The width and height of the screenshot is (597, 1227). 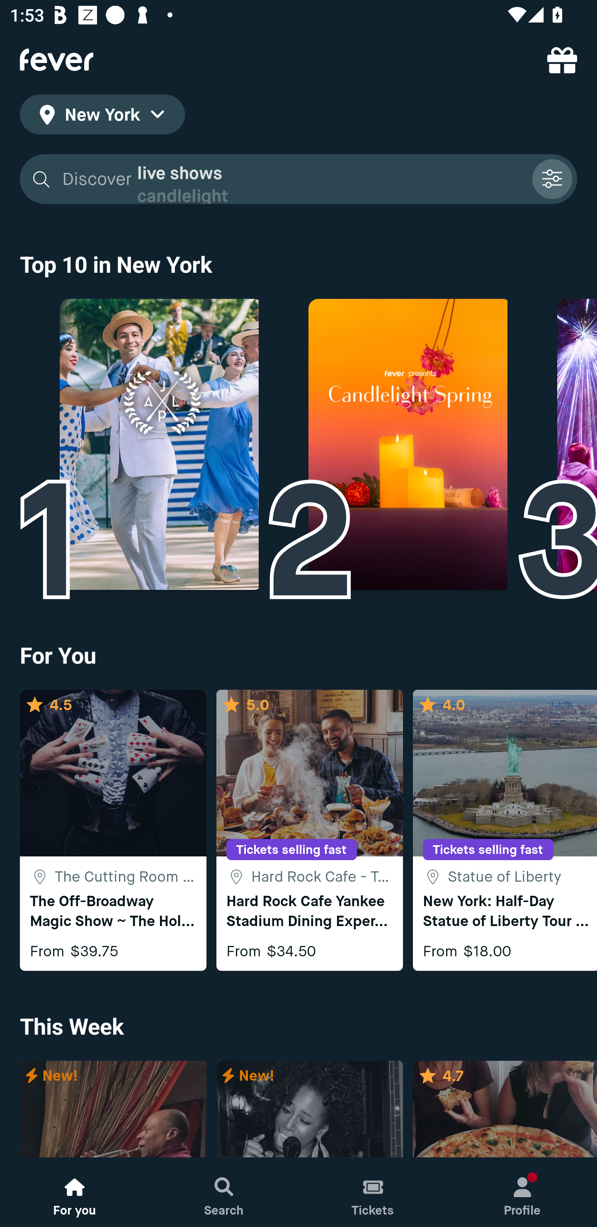 What do you see at coordinates (522, 1192) in the screenshot?
I see `Profile, New notification Profile` at bounding box center [522, 1192].